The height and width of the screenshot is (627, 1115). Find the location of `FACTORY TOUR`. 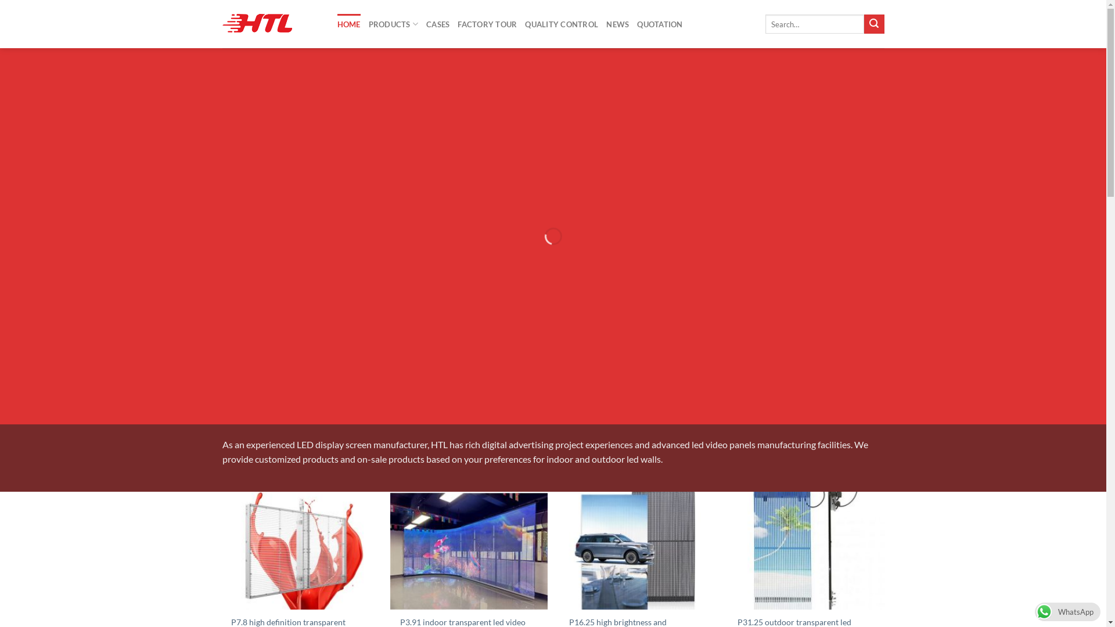

FACTORY TOUR is located at coordinates (487, 24).